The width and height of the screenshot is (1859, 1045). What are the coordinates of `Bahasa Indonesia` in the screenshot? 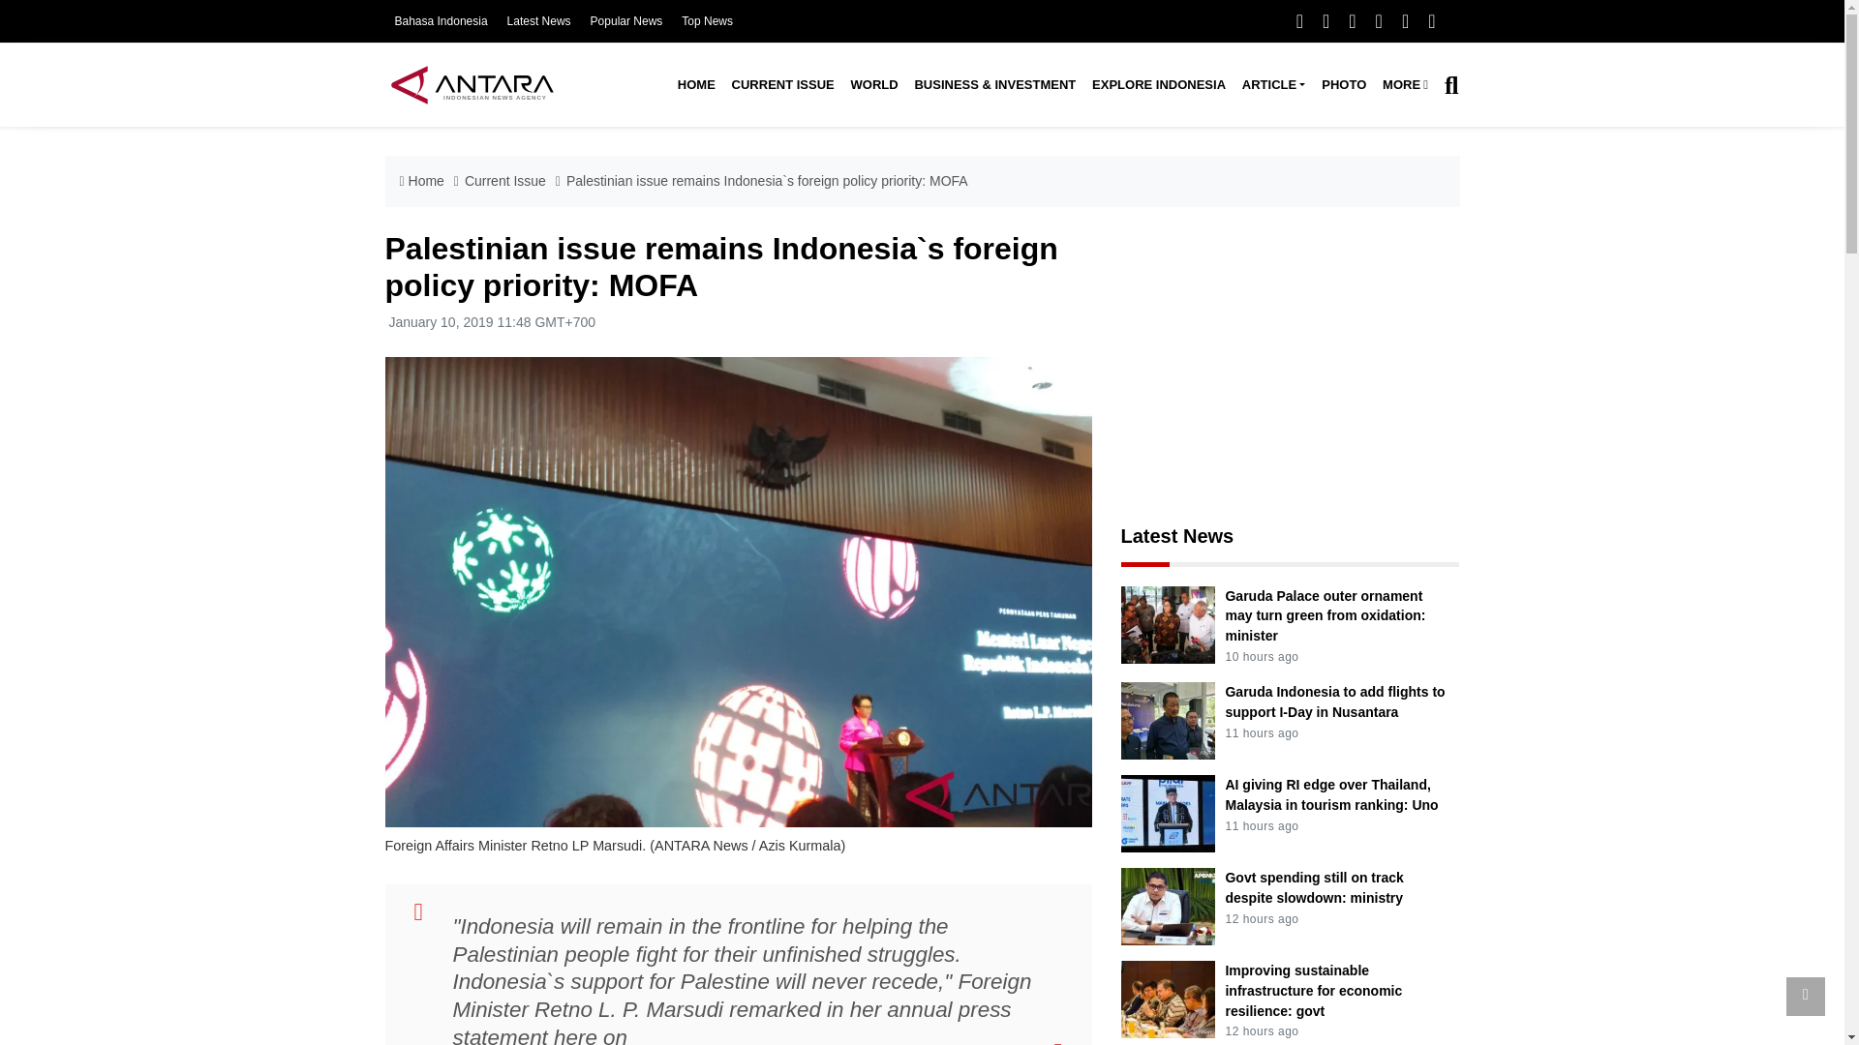 It's located at (441, 21).